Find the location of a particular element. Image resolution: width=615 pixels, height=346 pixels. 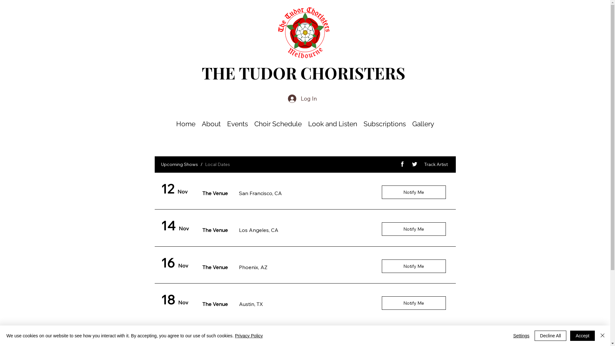

About is located at coordinates (211, 124).